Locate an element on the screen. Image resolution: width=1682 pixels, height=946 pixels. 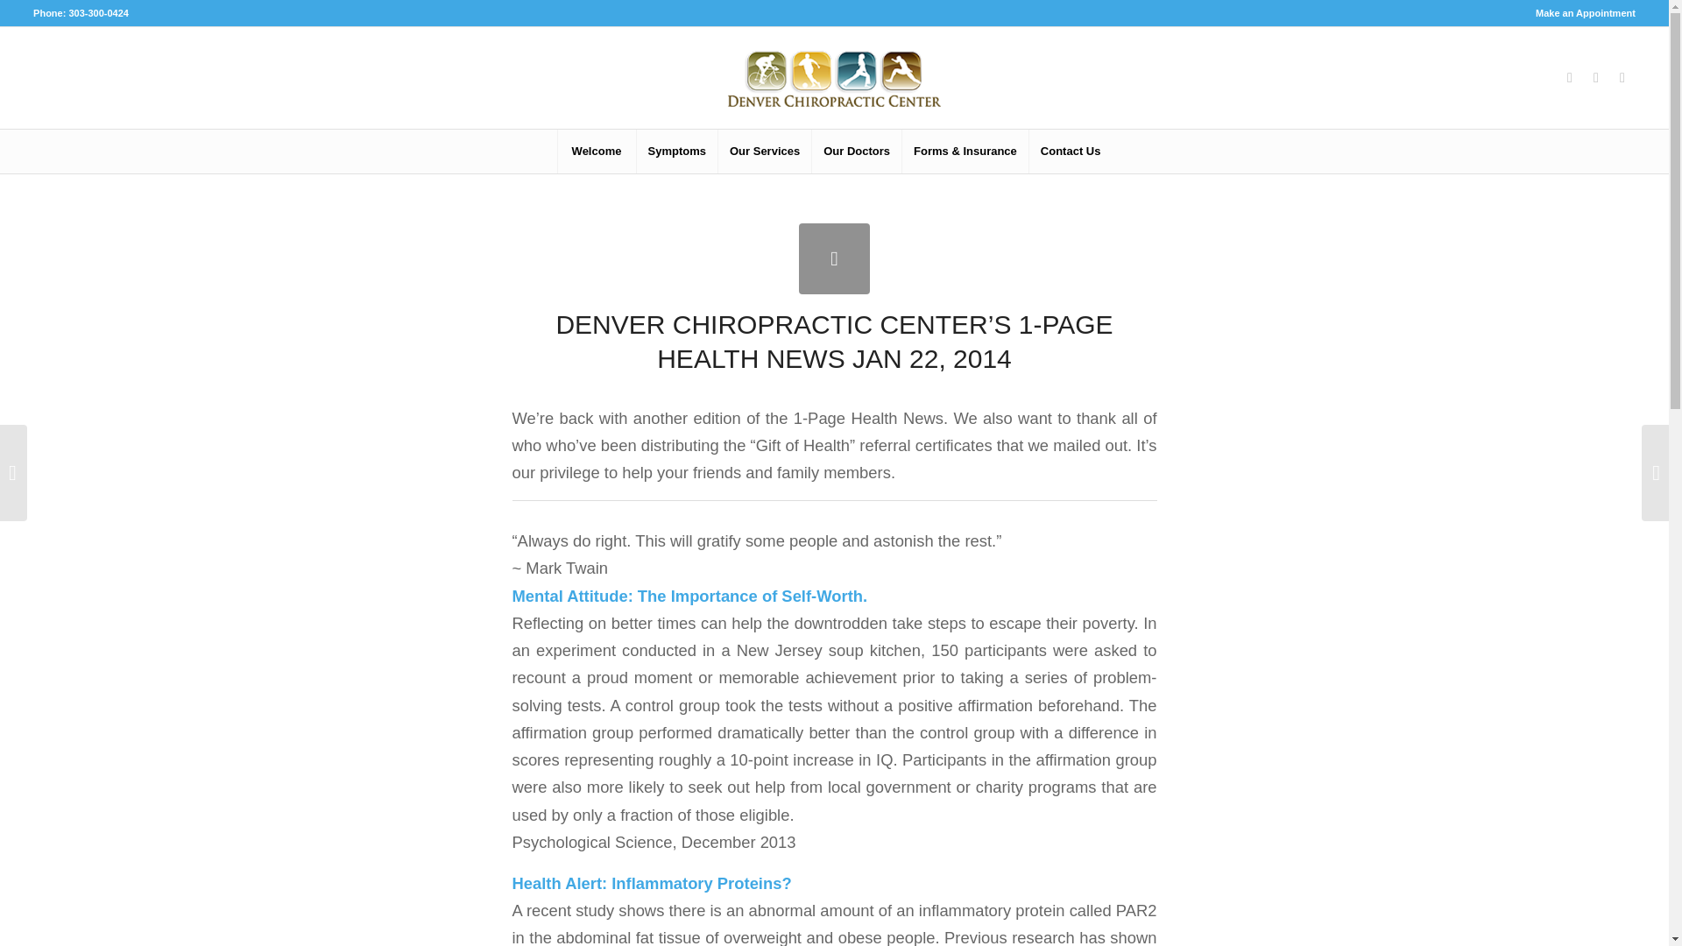
Symptoms is located at coordinates (676, 151).